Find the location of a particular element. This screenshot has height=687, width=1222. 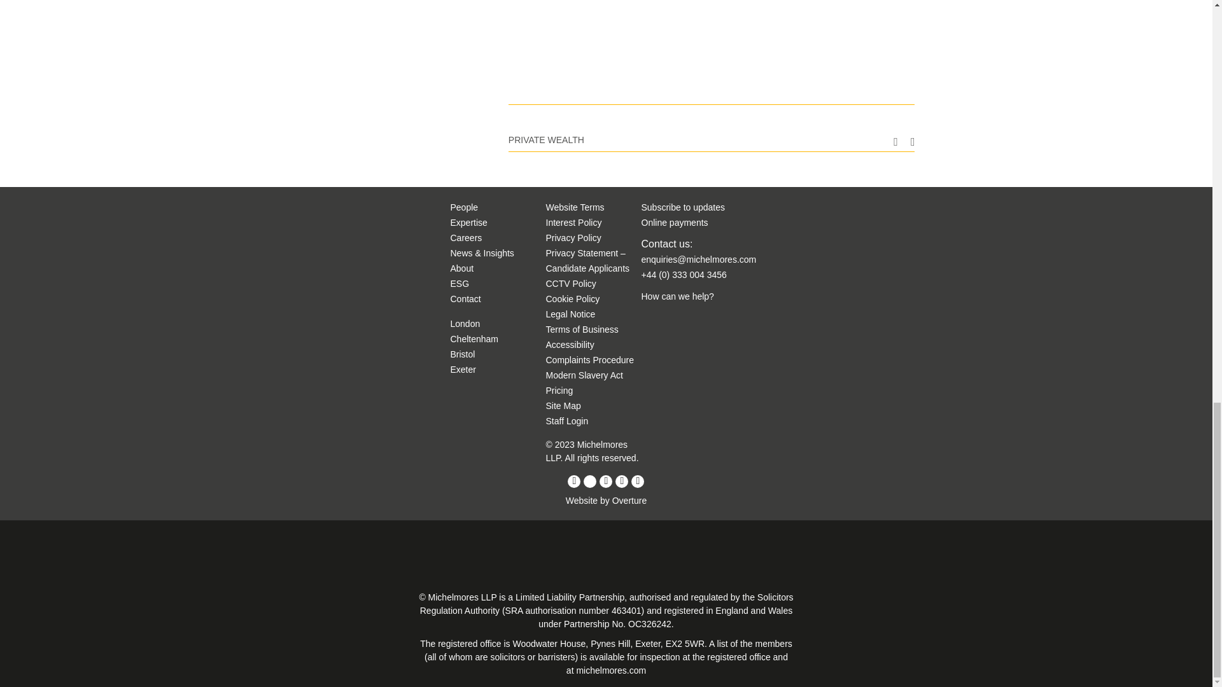

Privacy Policy is located at coordinates (573, 238).